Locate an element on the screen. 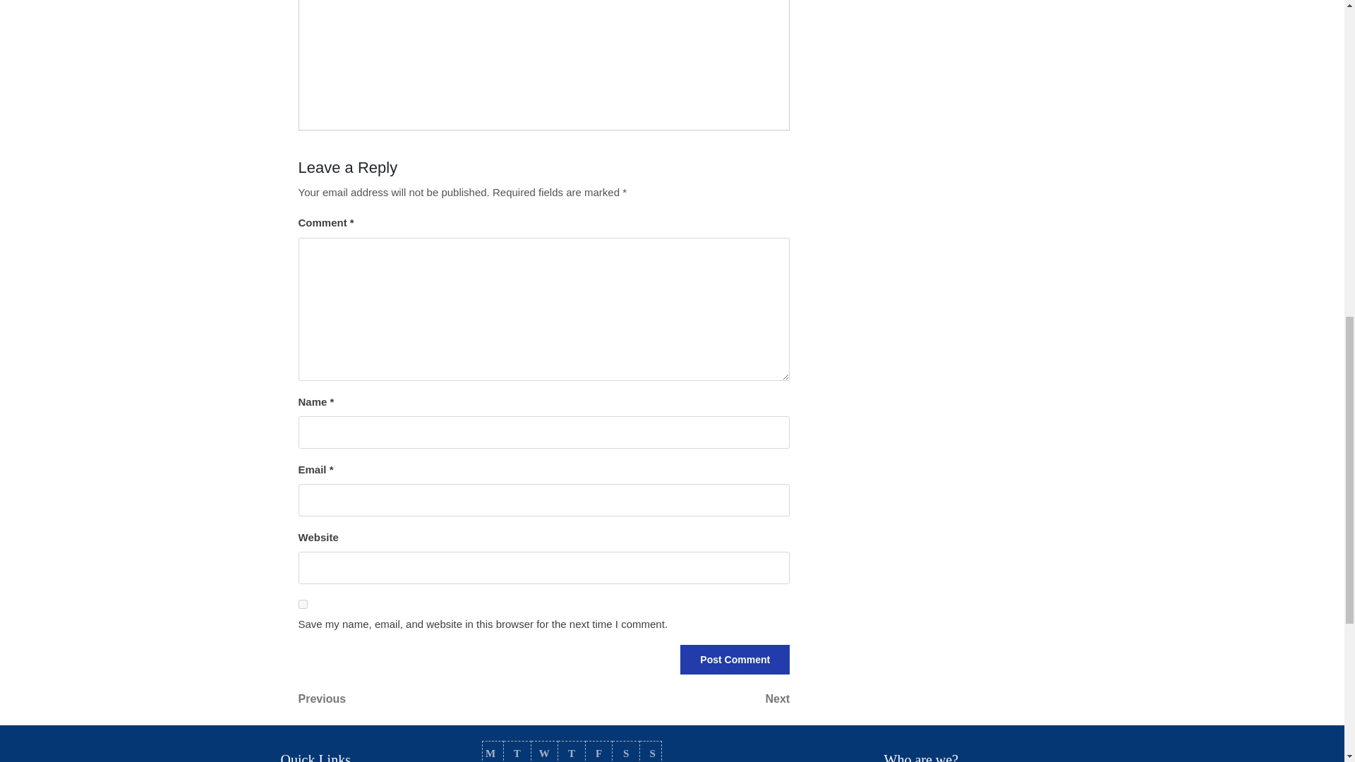  Post Comment is located at coordinates (667, 698).